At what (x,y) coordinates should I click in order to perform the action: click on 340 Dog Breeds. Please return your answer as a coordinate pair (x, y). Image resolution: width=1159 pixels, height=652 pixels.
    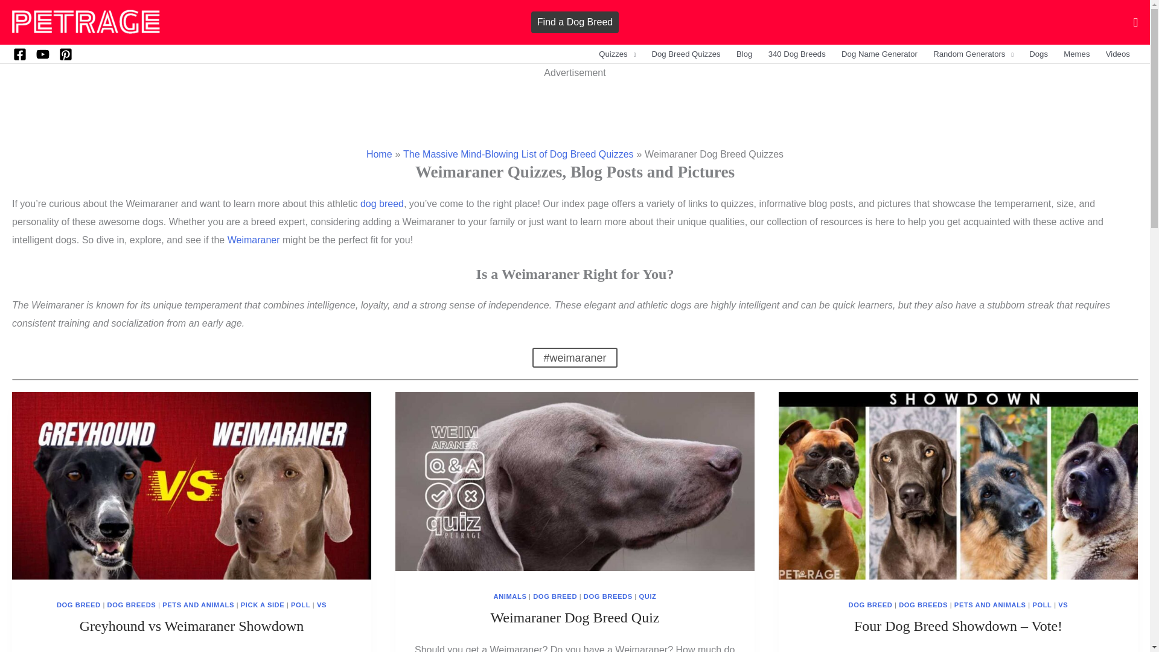
    Looking at the image, I should click on (797, 54).